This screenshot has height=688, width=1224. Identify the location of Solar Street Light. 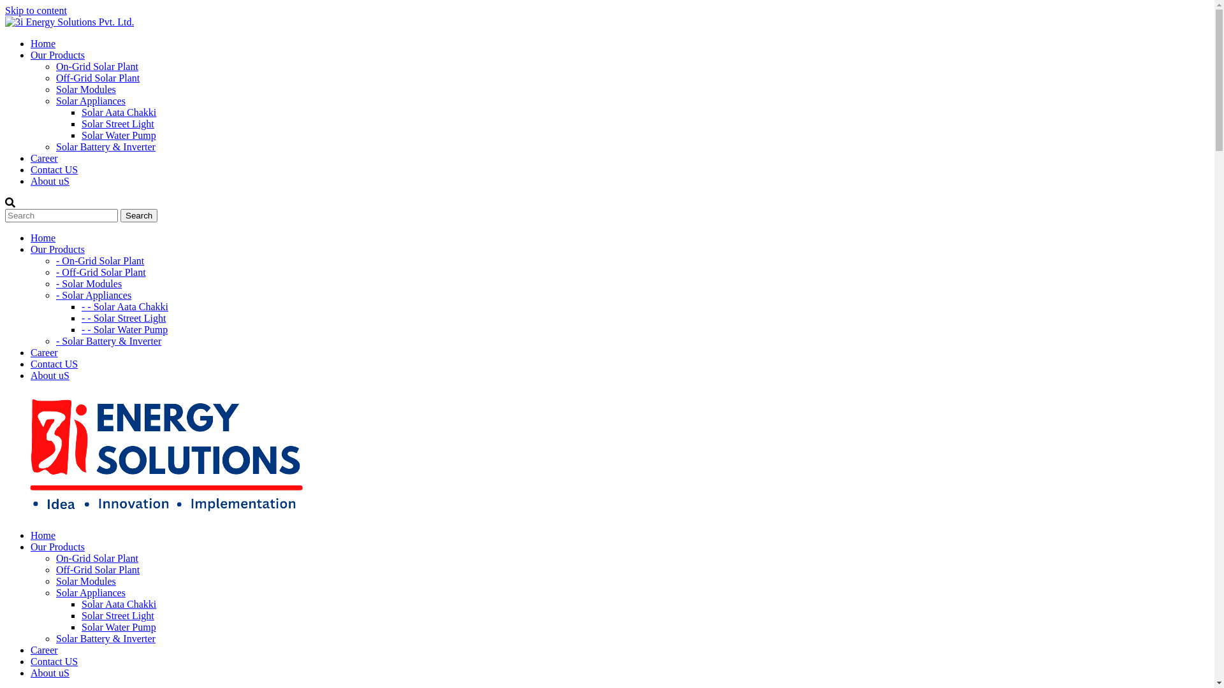
(118, 124).